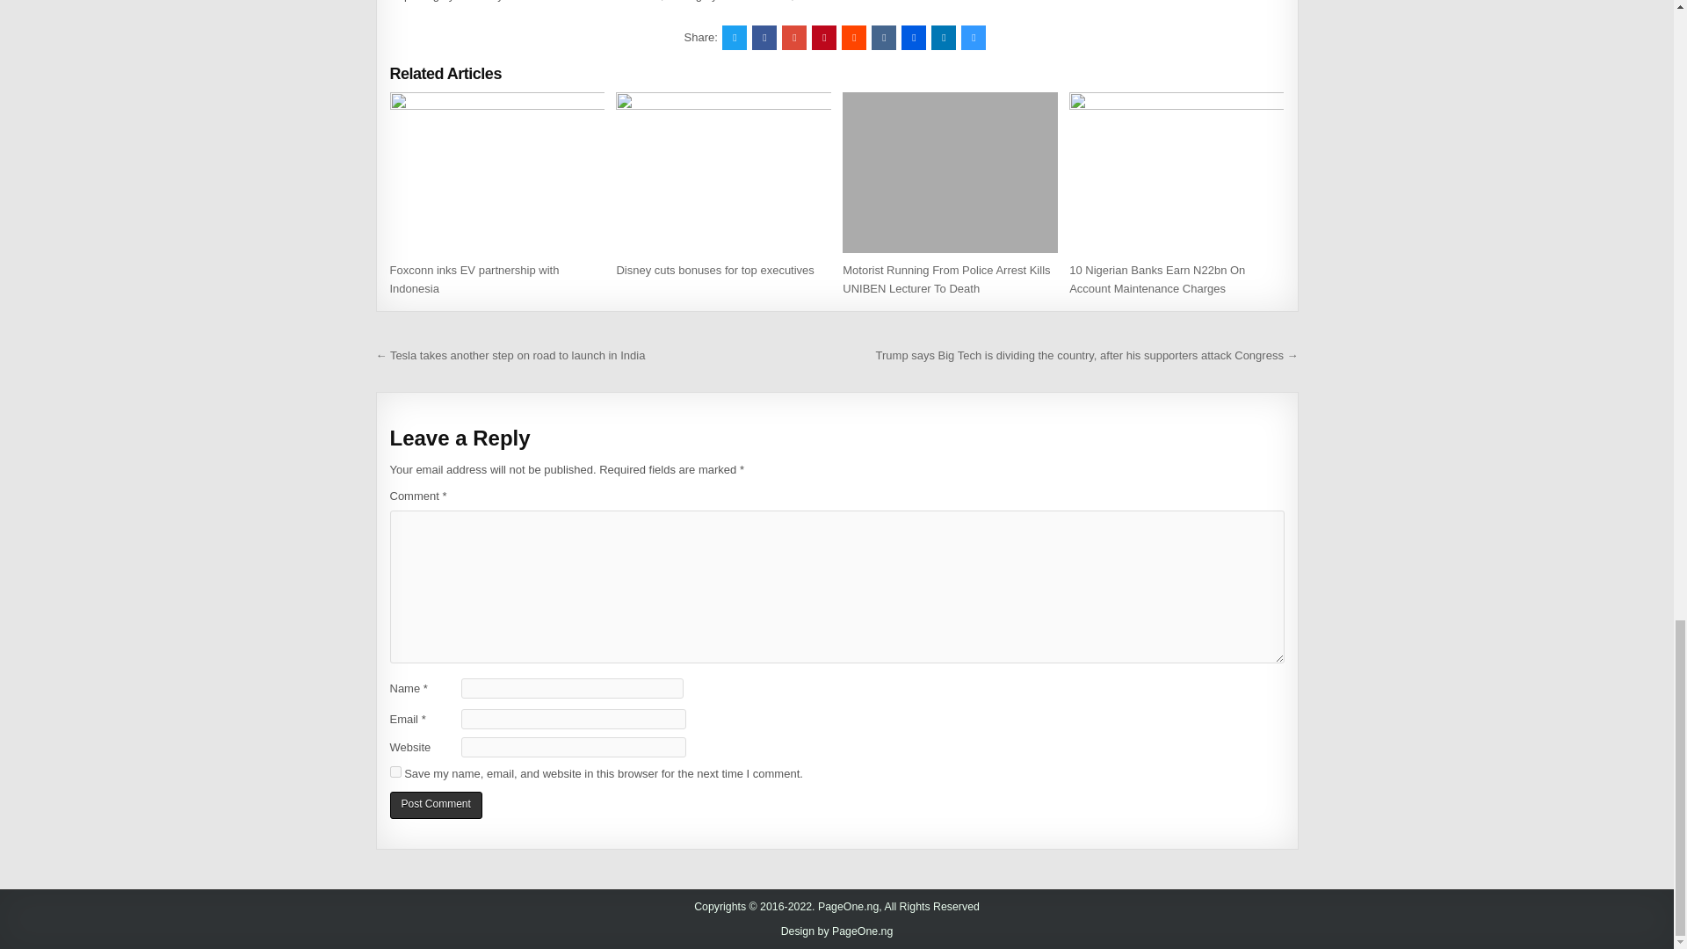 Image resolution: width=1687 pixels, height=949 pixels. I want to click on Disney cuts bonuses for top executives, so click(713, 271).